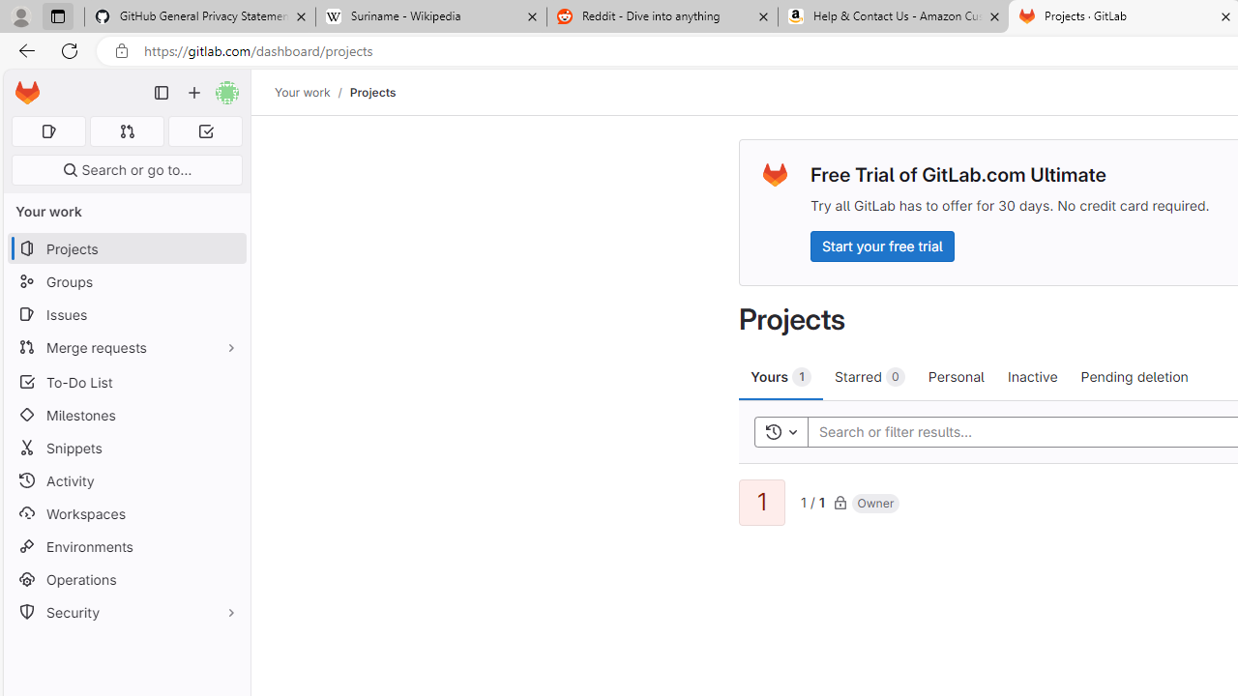  Describe the element at coordinates (126, 282) in the screenshot. I see `Groups` at that location.